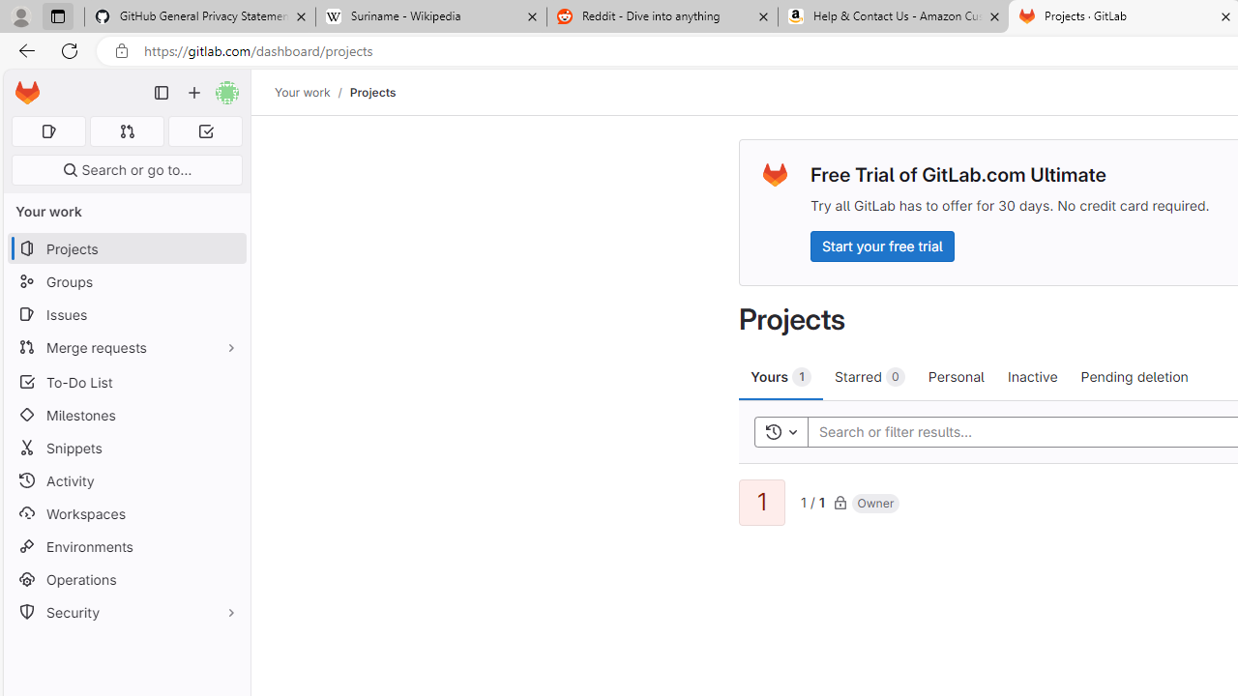  Describe the element at coordinates (126, 282) in the screenshot. I see `Groups` at that location.